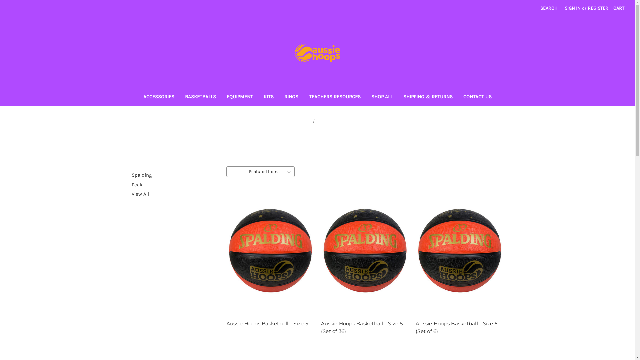 The image size is (640, 360). Describe the element at coordinates (270, 324) in the screenshot. I see `Aussie Hoops Basketball - Size 5` at that location.